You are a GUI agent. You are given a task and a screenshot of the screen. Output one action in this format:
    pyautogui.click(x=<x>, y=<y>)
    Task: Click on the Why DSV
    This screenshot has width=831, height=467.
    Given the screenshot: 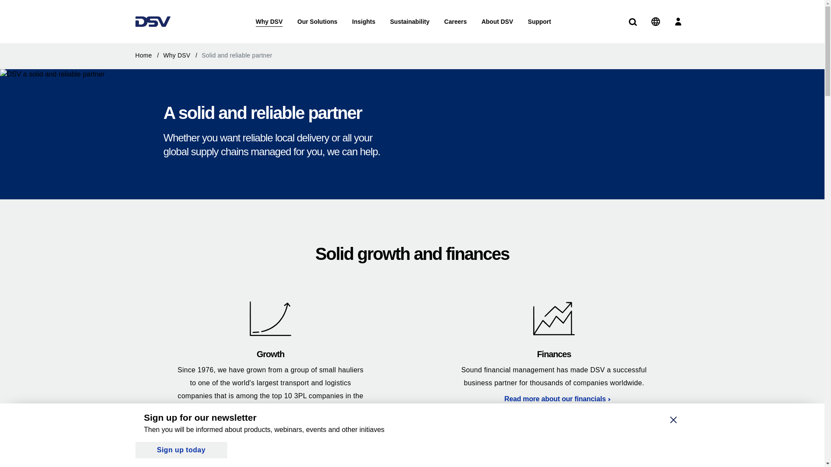 What is the action you would take?
    pyautogui.click(x=182, y=55)
    